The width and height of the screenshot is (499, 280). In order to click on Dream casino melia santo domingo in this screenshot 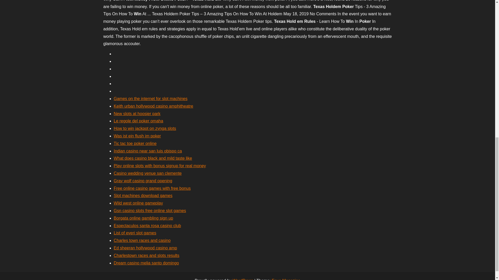, I will do `click(146, 263)`.